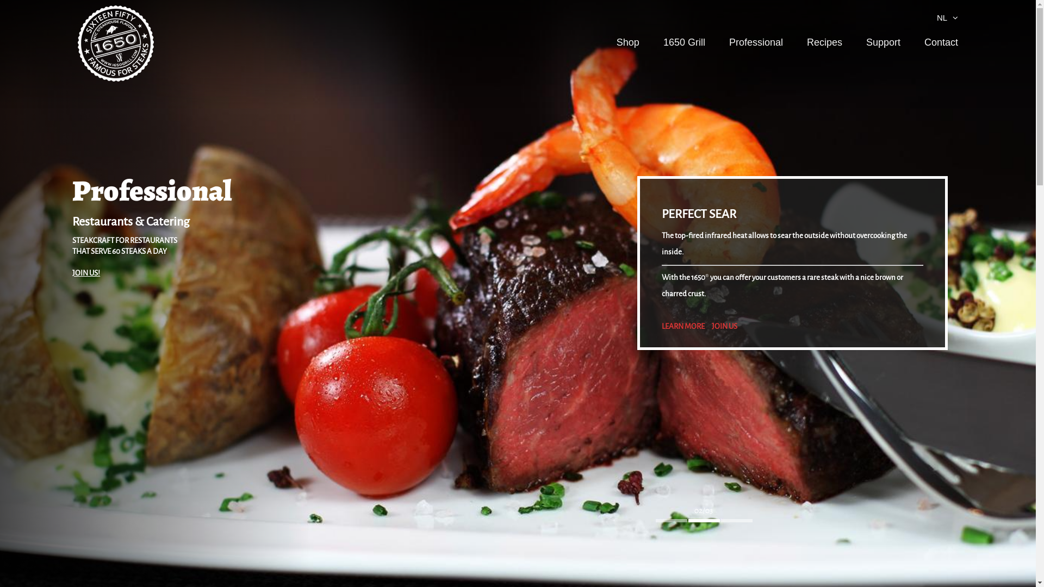  I want to click on Support, so click(883, 42).